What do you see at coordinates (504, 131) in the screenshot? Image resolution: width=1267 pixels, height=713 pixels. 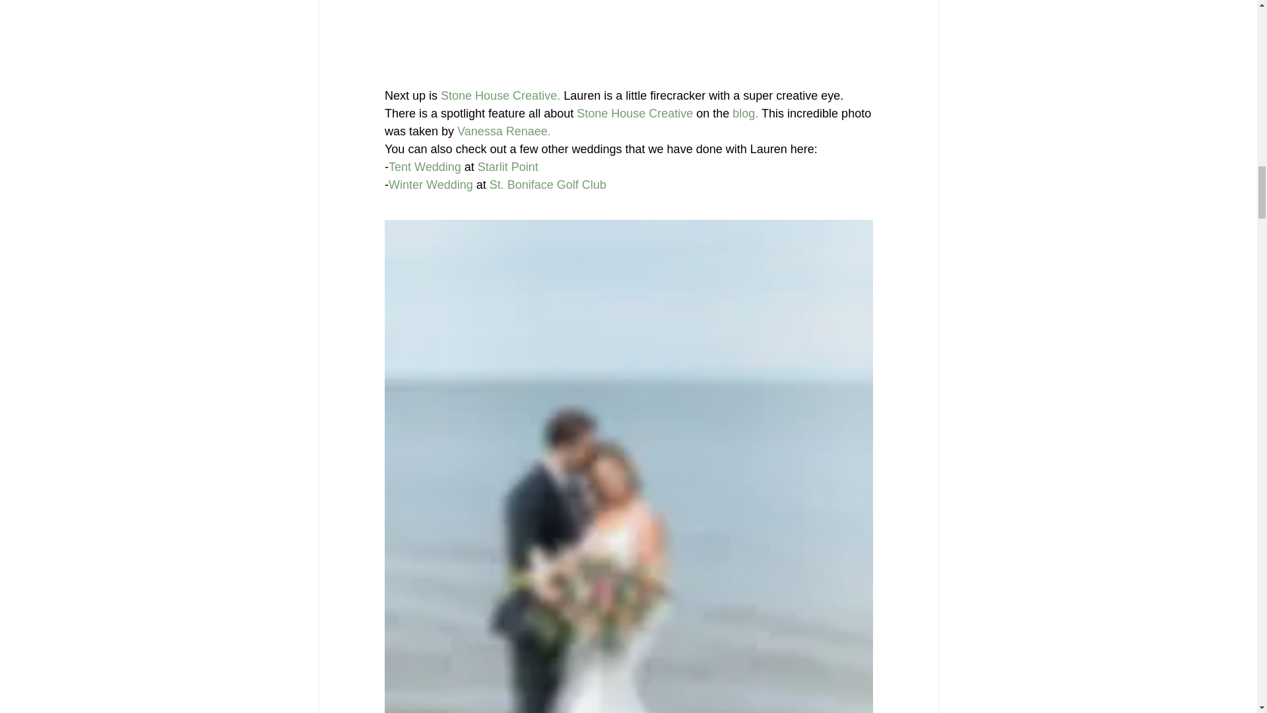 I see `Vanessa Renaee.` at bounding box center [504, 131].